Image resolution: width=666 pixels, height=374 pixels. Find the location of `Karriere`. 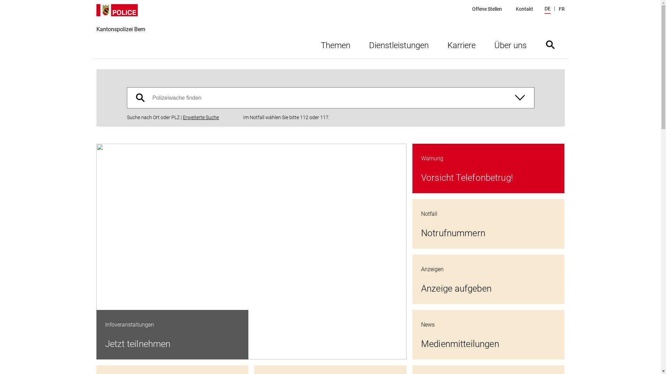

Karriere is located at coordinates (461, 44).